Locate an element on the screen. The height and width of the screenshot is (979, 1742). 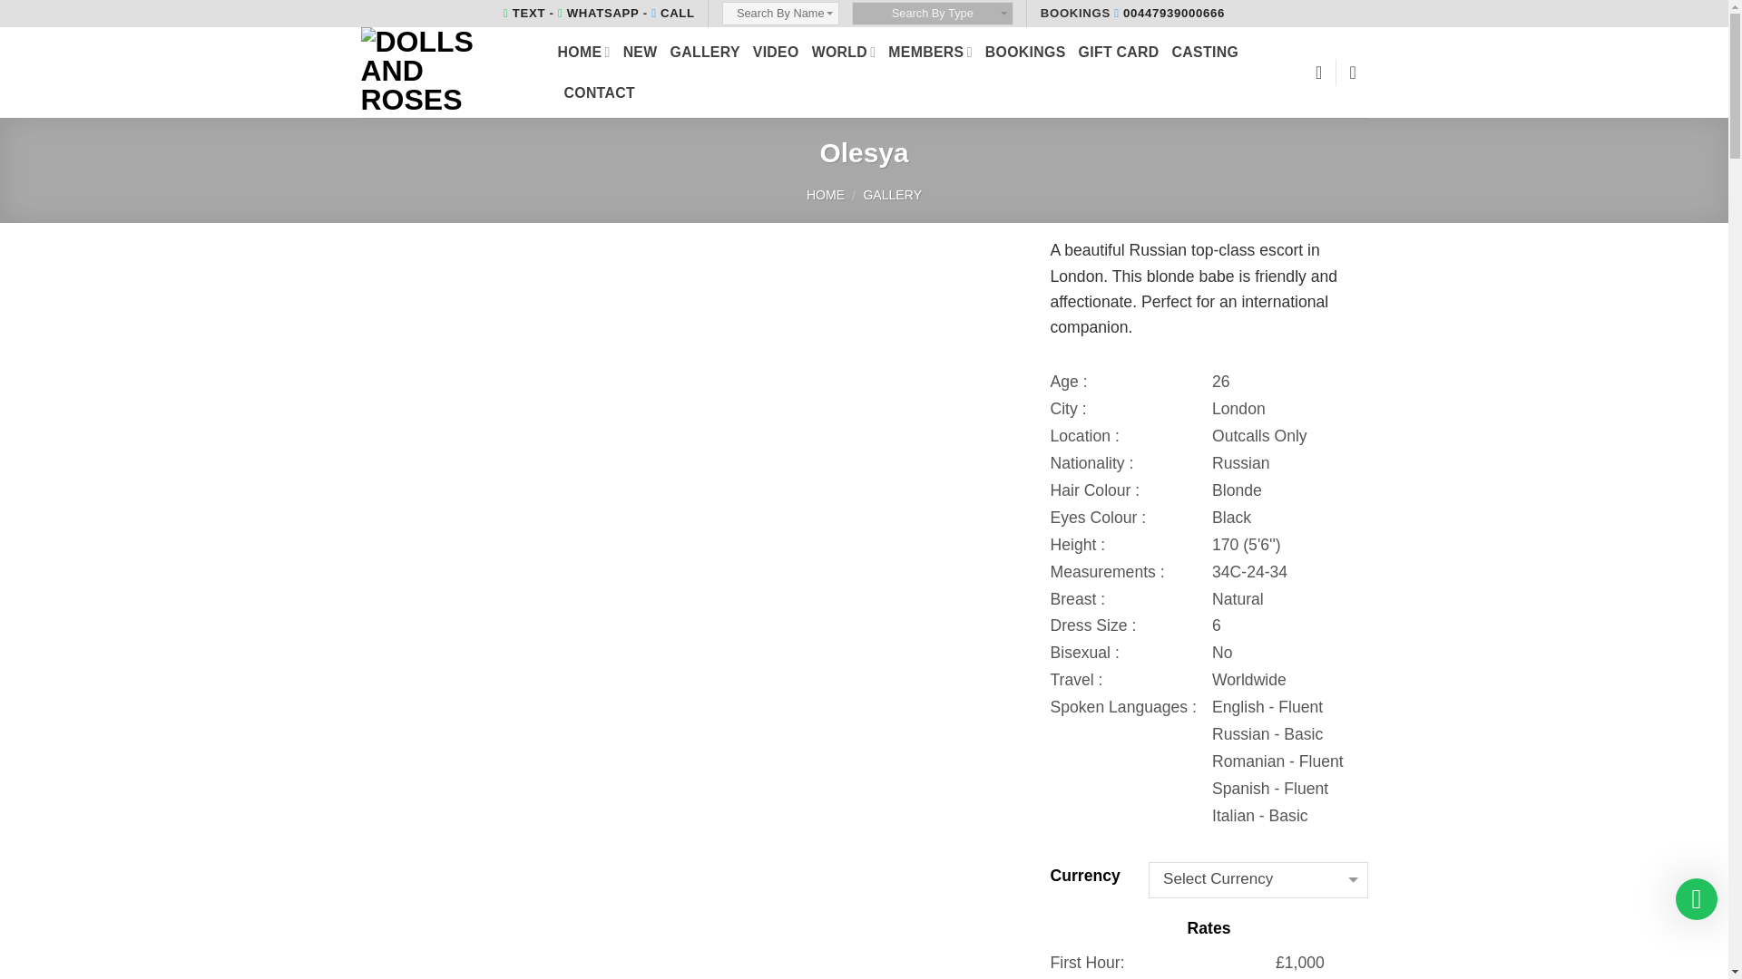
BOOKINGS is located at coordinates (1025, 51).